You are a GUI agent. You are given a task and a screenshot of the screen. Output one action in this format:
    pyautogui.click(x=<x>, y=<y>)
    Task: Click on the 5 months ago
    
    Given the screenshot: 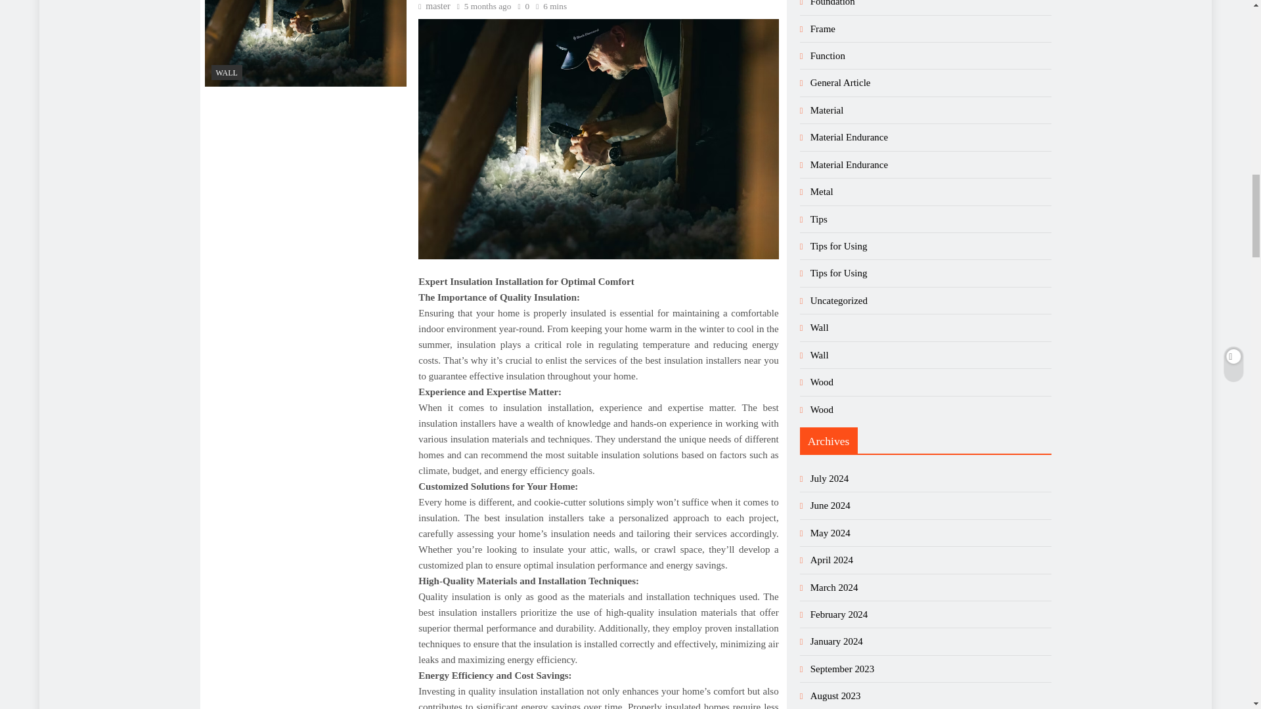 What is the action you would take?
    pyautogui.click(x=487, y=7)
    